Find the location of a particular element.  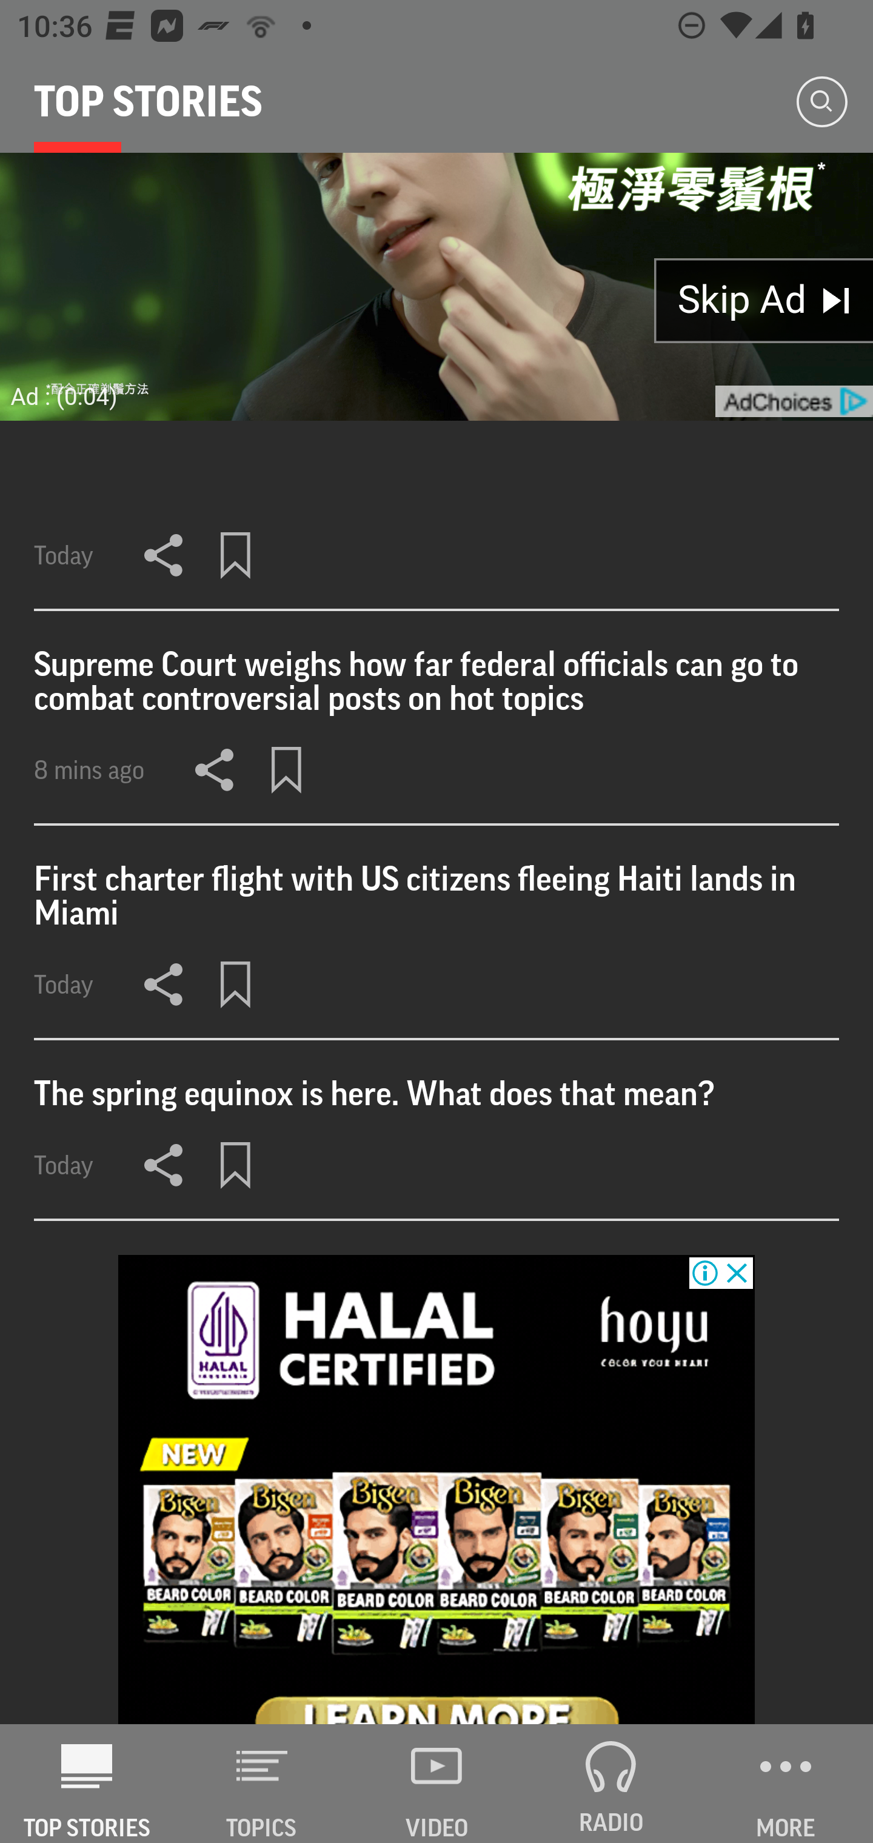

get?name=admarker-full-tl is located at coordinates (793, 401).